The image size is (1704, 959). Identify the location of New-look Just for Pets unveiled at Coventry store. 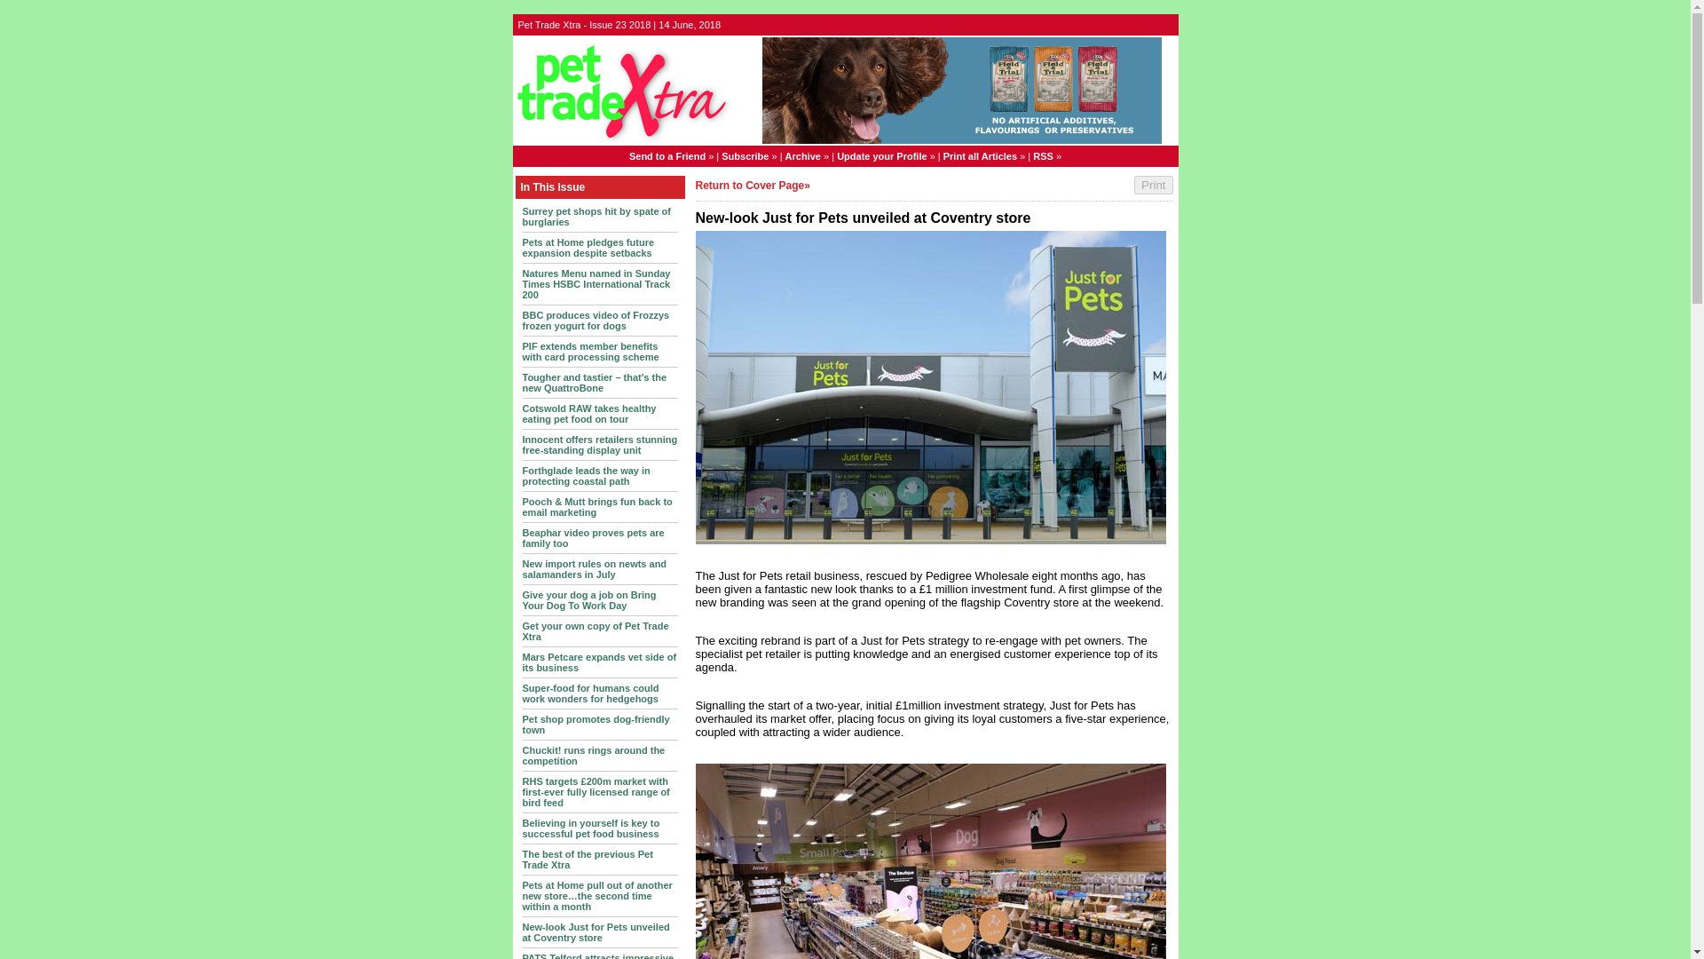
(595, 931).